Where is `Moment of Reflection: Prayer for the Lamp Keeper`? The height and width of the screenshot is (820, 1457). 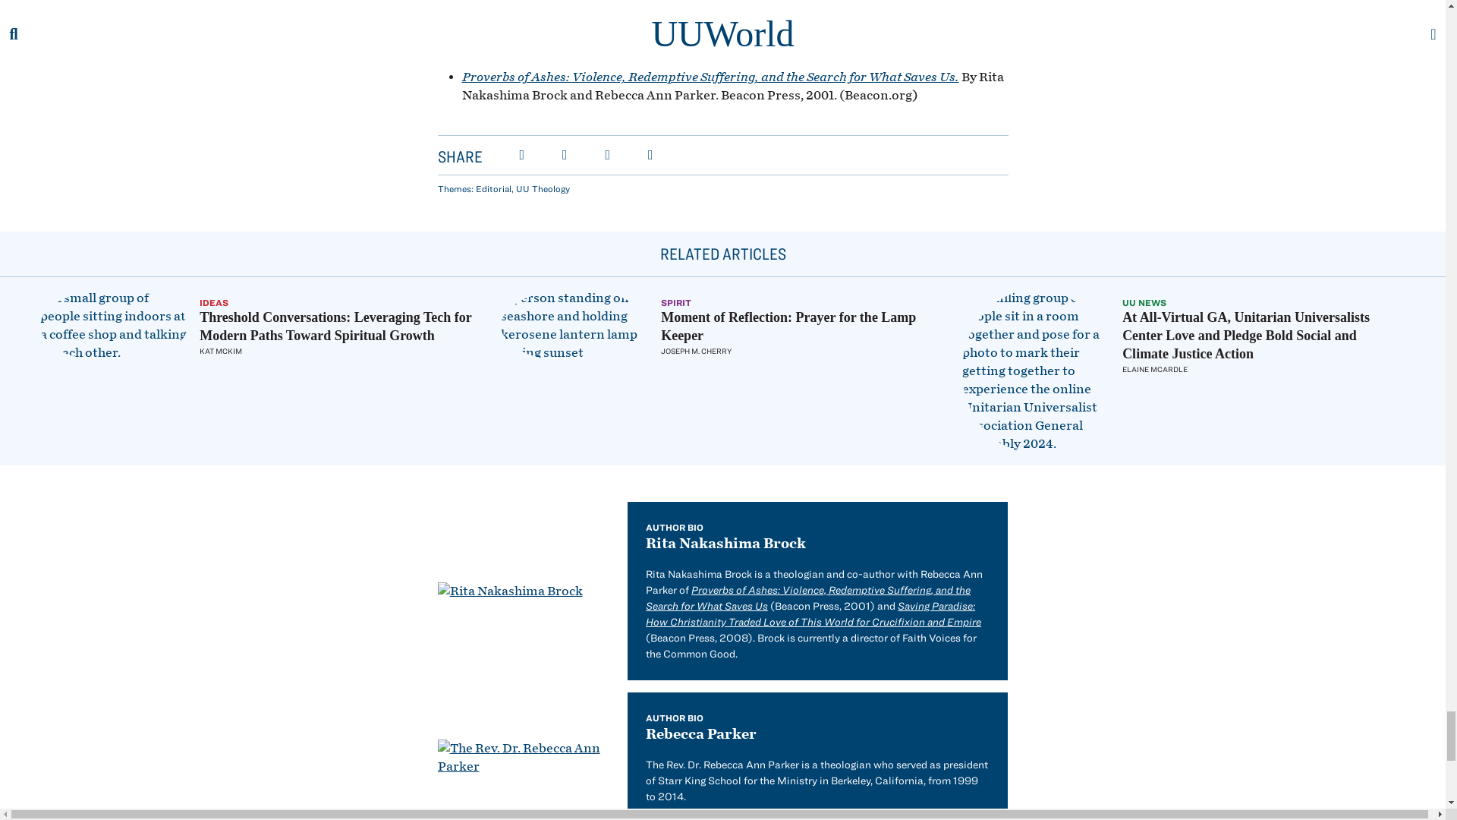 Moment of Reflection: Prayer for the Lamp Keeper is located at coordinates (788, 326).